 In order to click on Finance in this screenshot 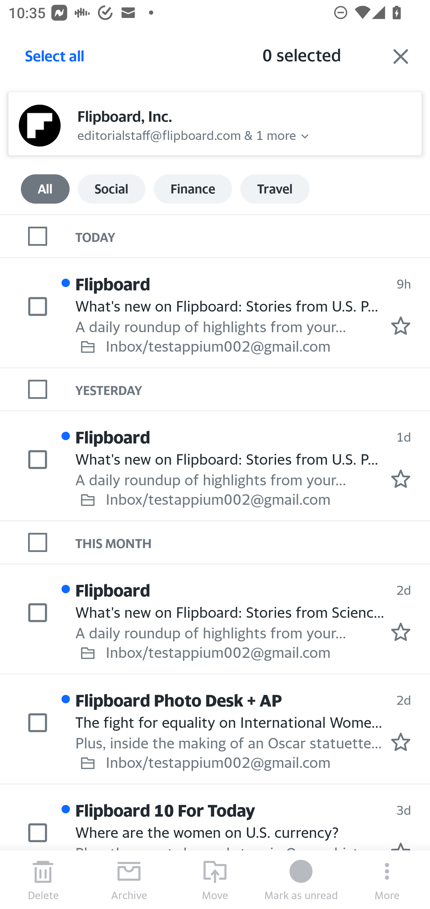, I will do `click(193, 189)`.